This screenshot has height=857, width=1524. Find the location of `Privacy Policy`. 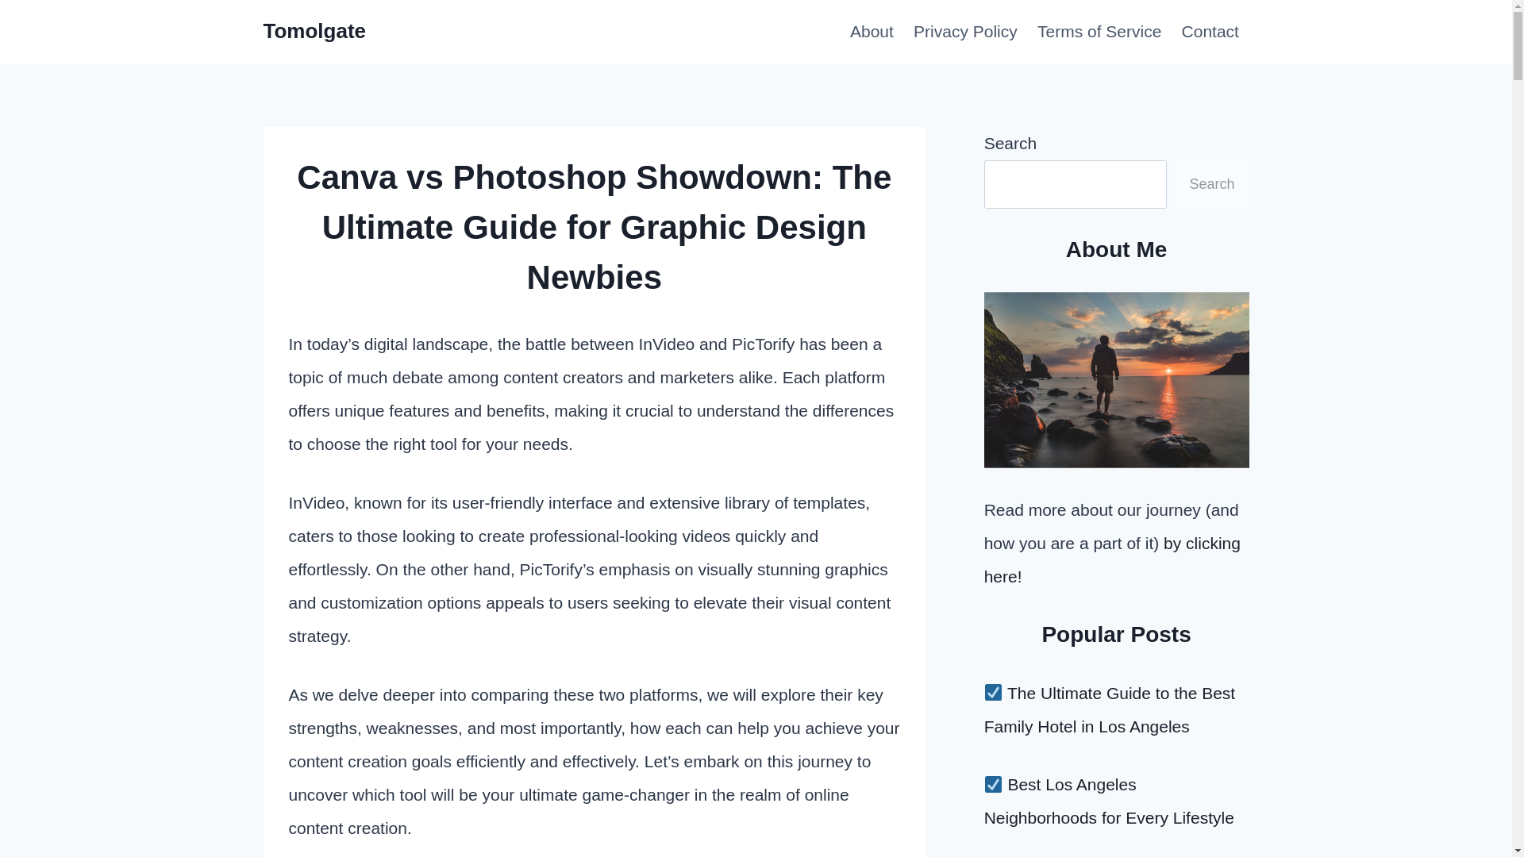

Privacy Policy is located at coordinates (965, 32).